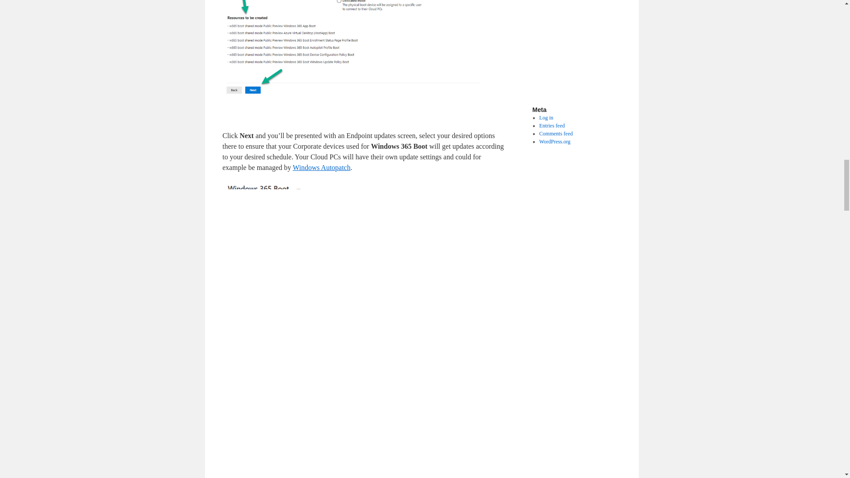  Describe the element at coordinates (321, 167) in the screenshot. I see `Windows Autopatch` at that location.